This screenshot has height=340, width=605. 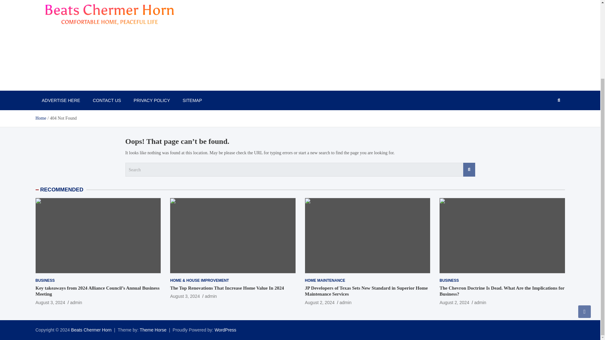 What do you see at coordinates (91, 330) in the screenshot?
I see `Beats Chermer Horn` at bounding box center [91, 330].